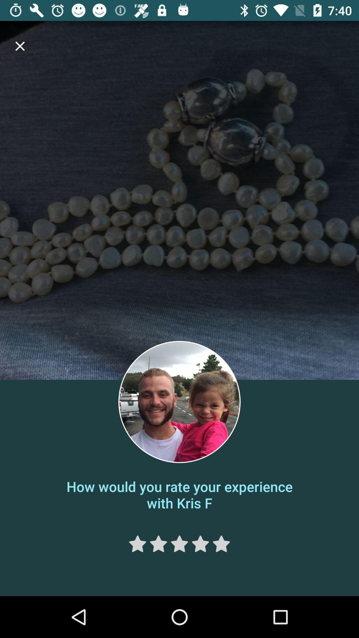  What do you see at coordinates (179, 544) in the screenshot?
I see `select rating` at bounding box center [179, 544].